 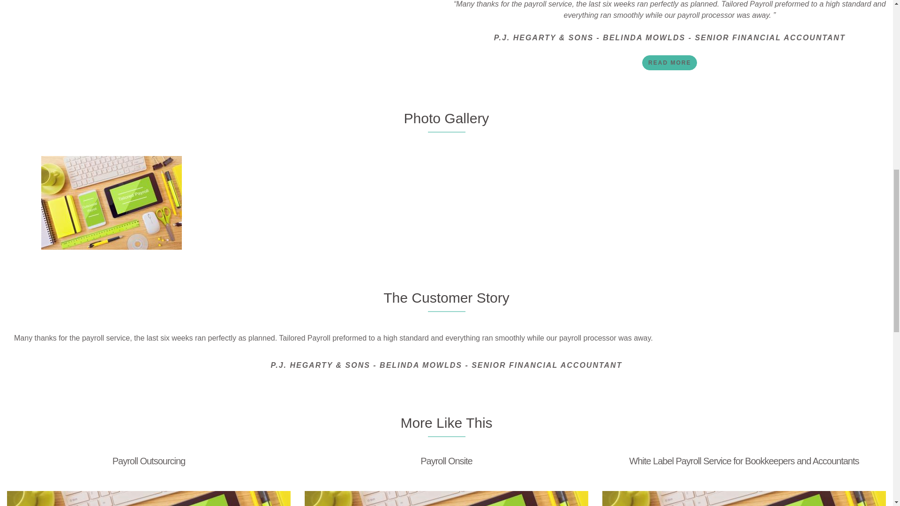 I want to click on Payroll Onsite, so click(x=446, y=461).